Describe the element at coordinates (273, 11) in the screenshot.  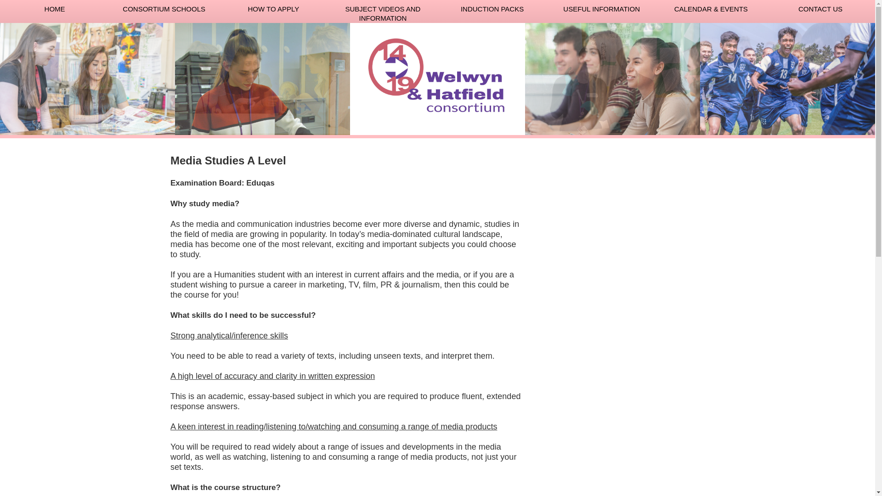
I see `HOW TO APPLY` at that location.